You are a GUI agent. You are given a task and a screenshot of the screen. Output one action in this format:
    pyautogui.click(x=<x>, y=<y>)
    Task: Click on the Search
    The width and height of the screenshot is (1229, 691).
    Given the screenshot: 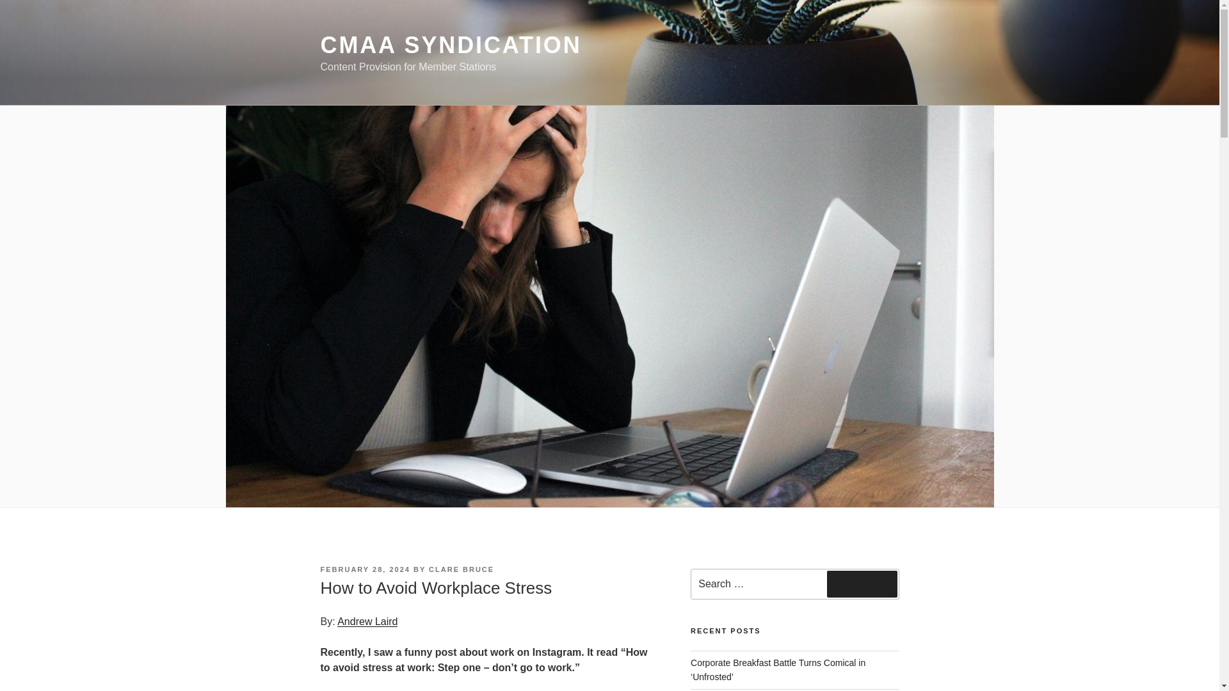 What is the action you would take?
    pyautogui.click(x=862, y=584)
    